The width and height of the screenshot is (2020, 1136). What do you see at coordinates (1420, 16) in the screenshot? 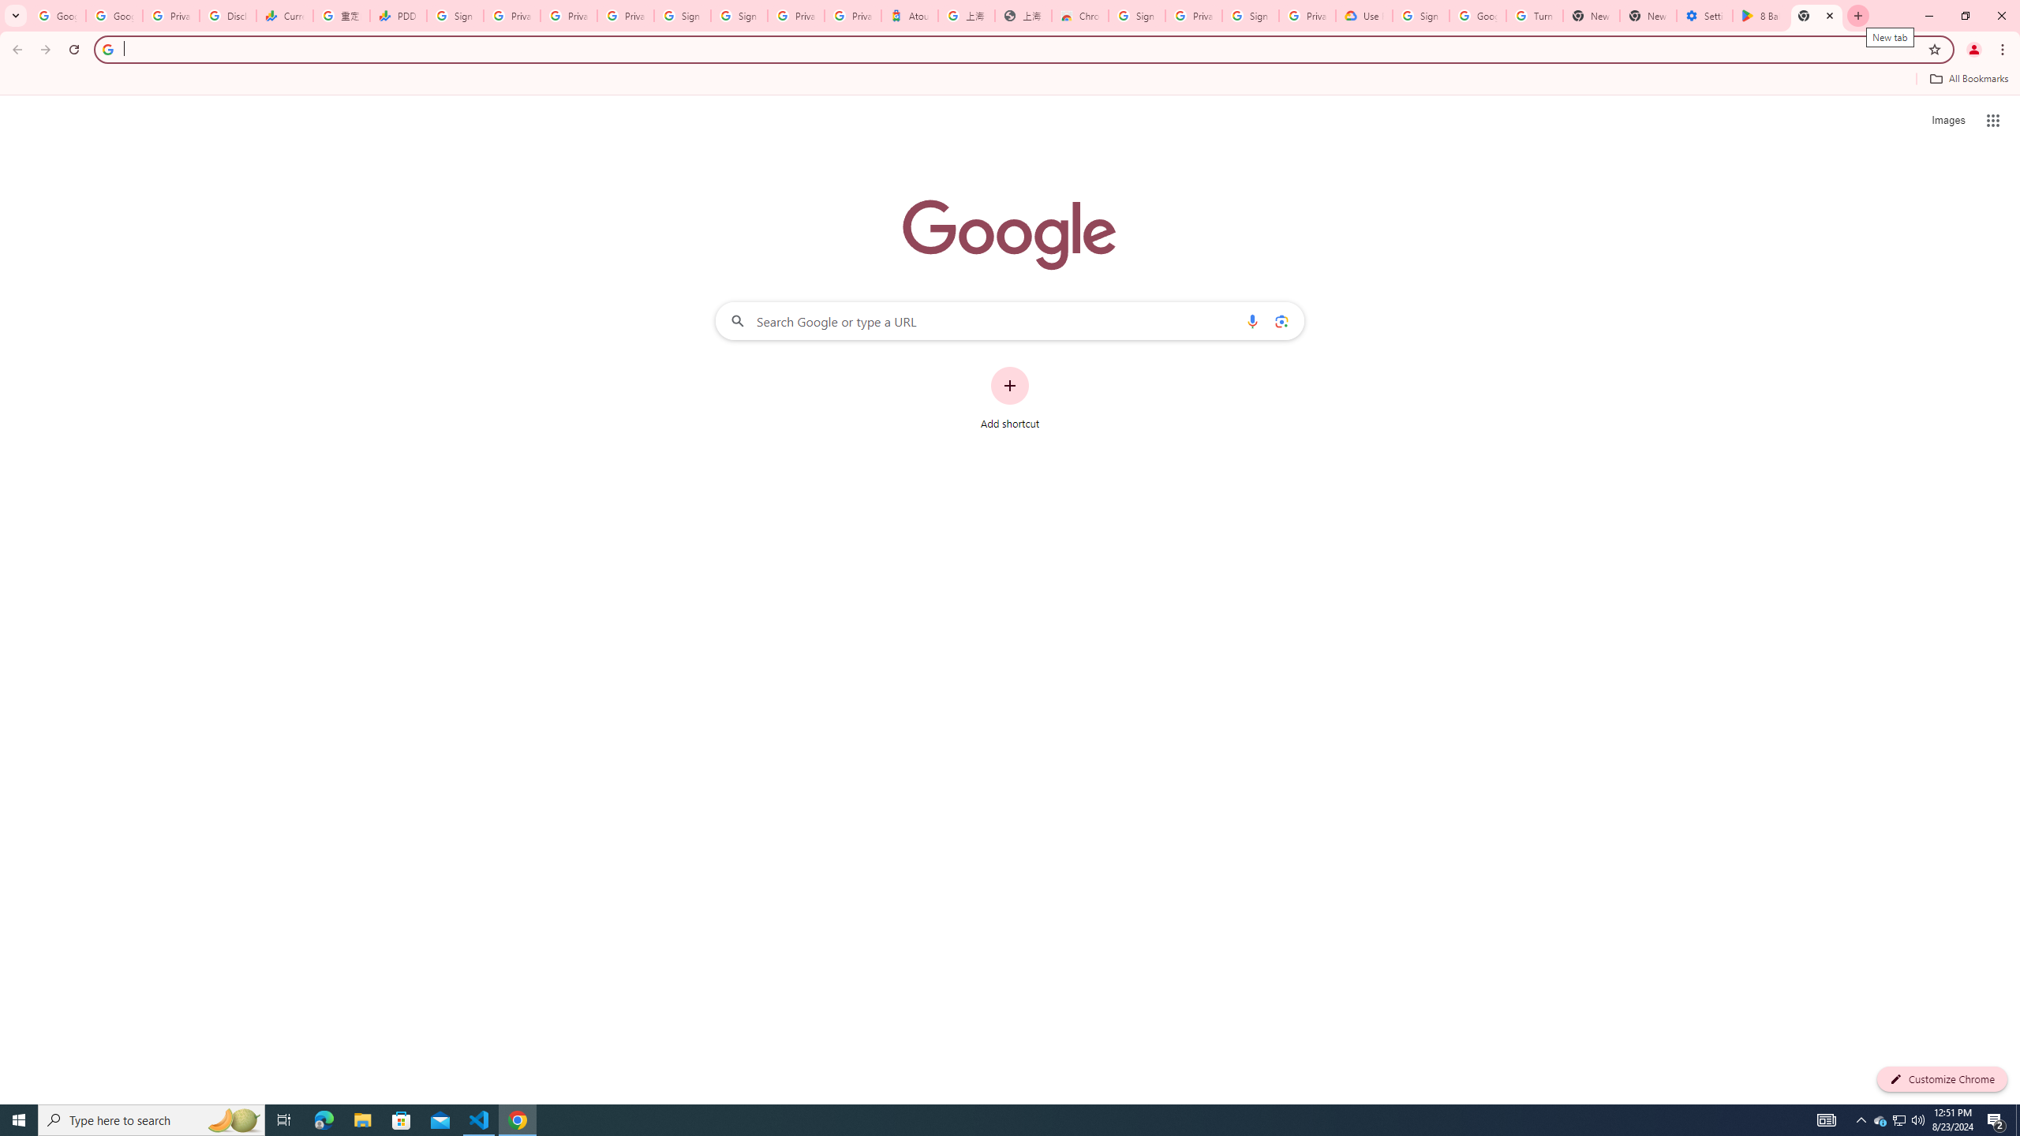
I see `Sign in - Google Accounts` at bounding box center [1420, 16].